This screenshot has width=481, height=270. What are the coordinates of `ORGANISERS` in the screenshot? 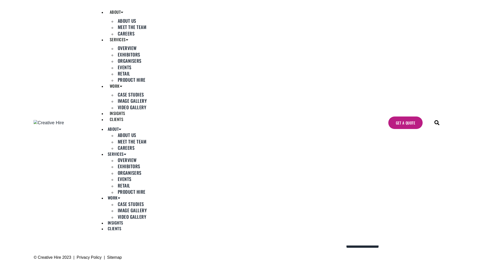 It's located at (130, 173).